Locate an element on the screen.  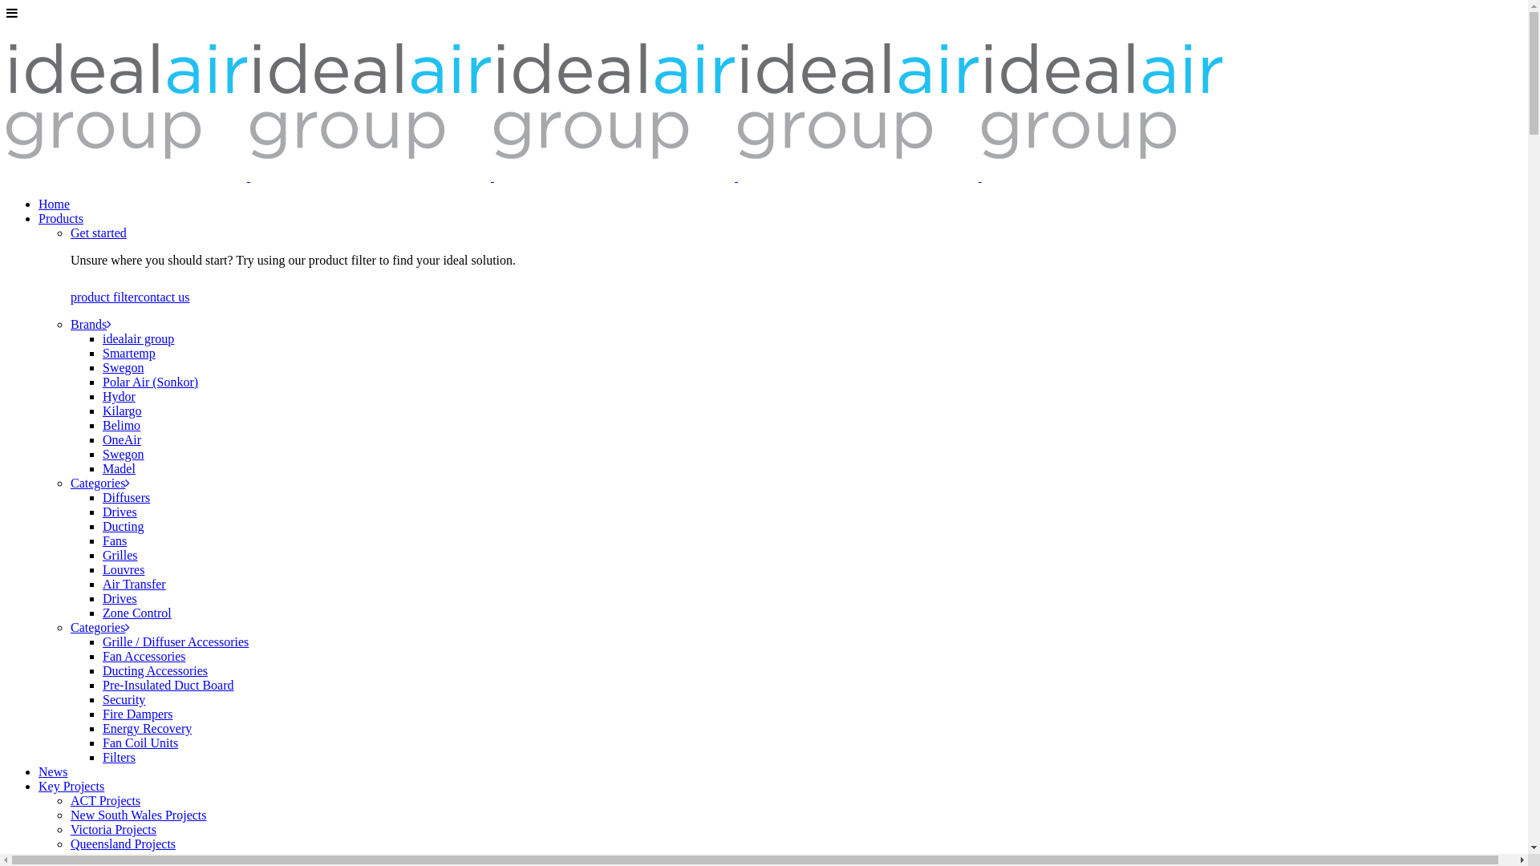
Tasmania Projects is located at coordinates (117, 858).